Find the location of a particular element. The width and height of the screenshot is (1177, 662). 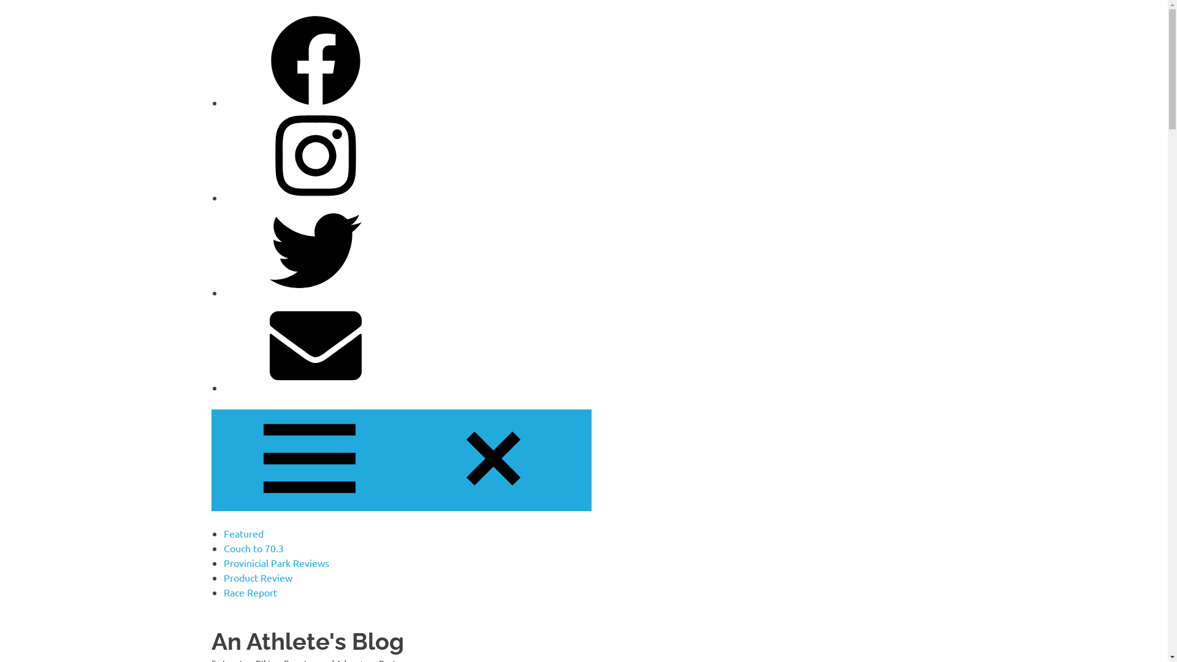

Facebook is located at coordinates (315, 102).